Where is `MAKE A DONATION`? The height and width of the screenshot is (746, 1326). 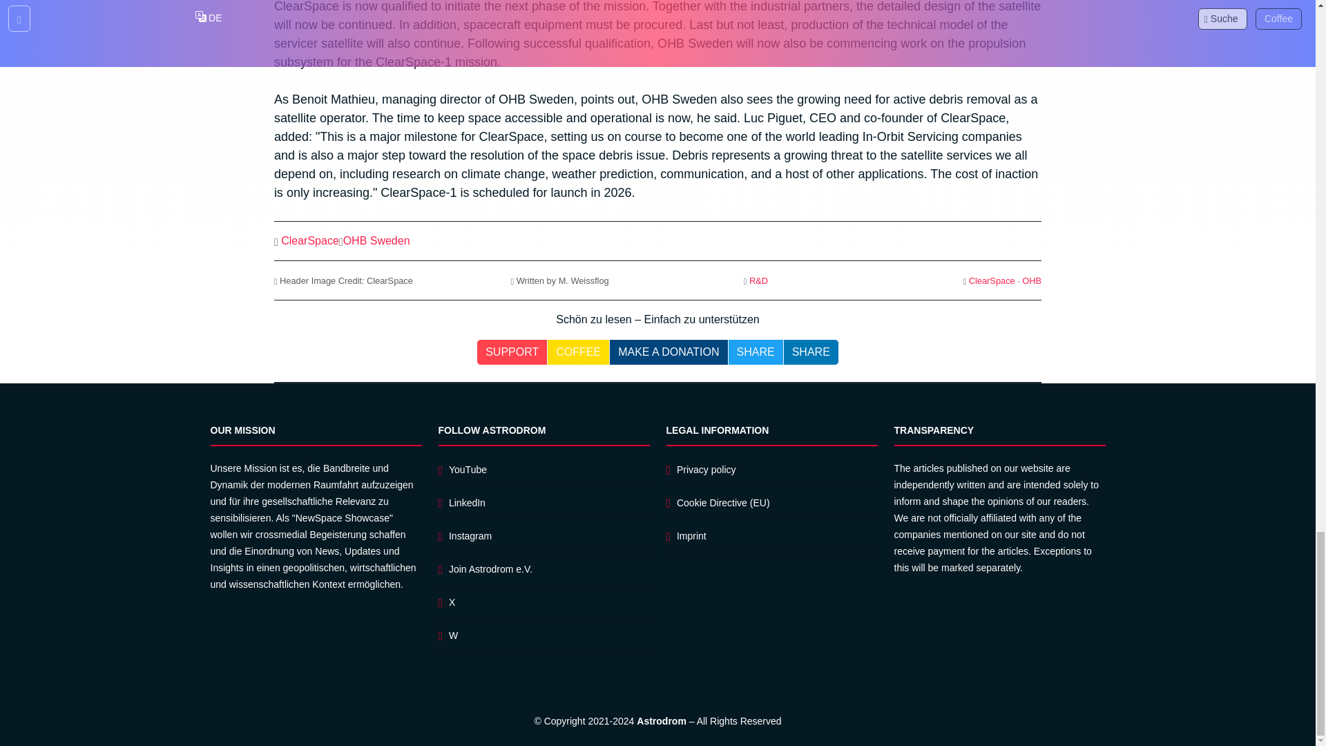 MAKE A DONATION is located at coordinates (669, 352).